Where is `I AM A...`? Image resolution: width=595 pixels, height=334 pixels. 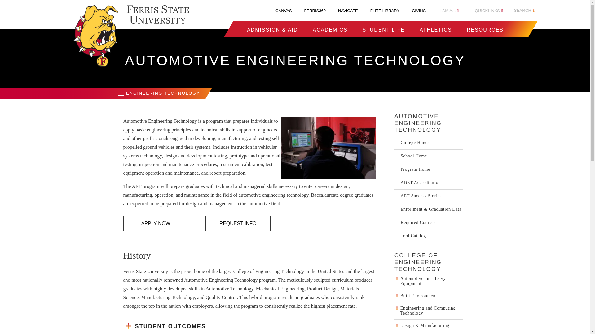
I AM A... is located at coordinates (449, 11).